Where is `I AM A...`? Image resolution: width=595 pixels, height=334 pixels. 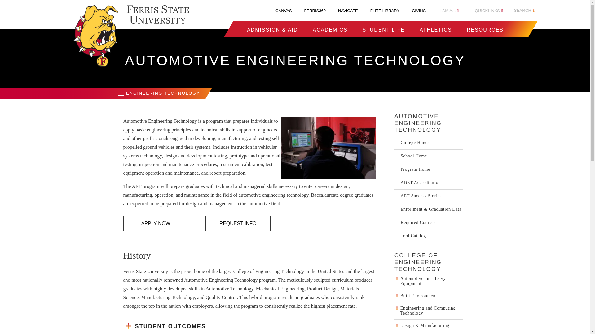
I AM A... is located at coordinates (449, 11).